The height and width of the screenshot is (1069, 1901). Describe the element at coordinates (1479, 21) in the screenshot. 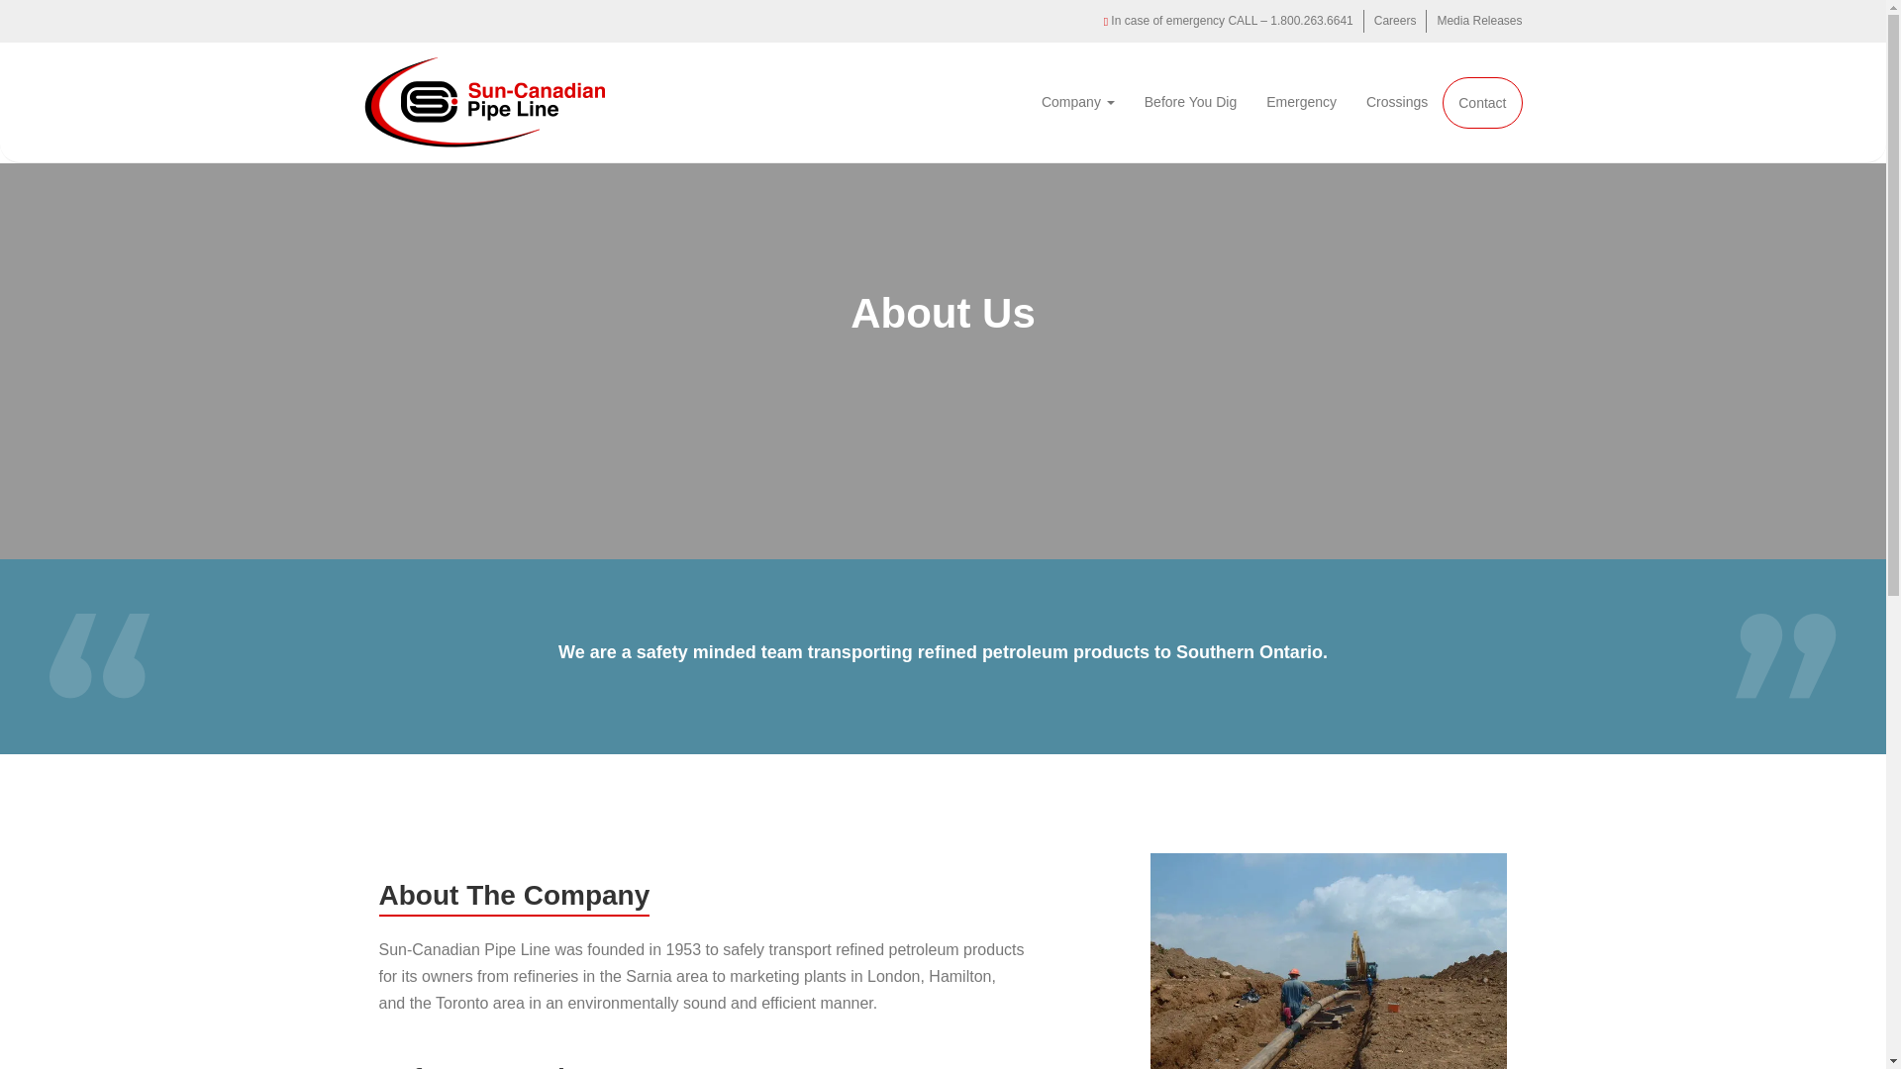

I see `Media Releases` at that location.